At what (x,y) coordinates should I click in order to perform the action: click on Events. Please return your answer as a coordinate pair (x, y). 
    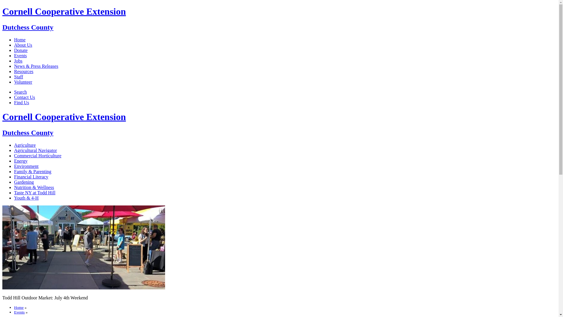
    Looking at the image, I should click on (19, 312).